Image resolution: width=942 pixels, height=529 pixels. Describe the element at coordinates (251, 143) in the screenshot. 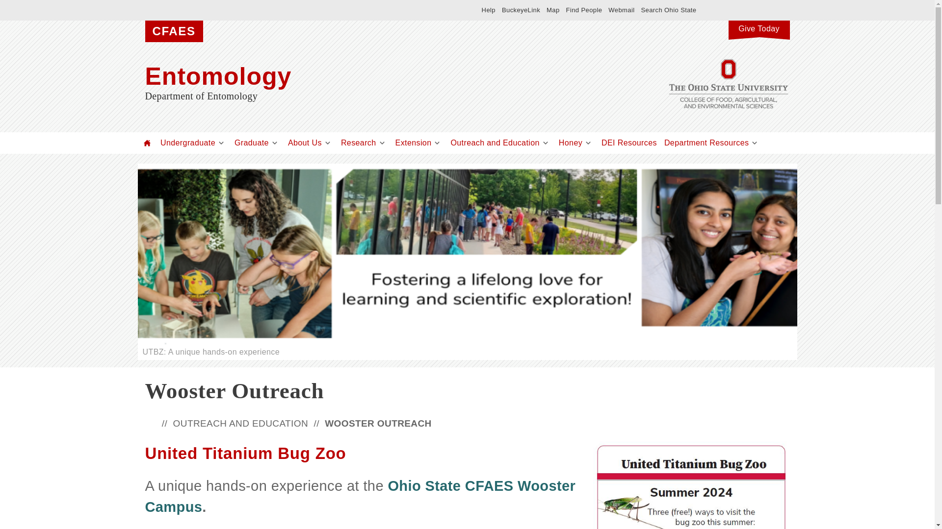

I see `Graduate` at that location.